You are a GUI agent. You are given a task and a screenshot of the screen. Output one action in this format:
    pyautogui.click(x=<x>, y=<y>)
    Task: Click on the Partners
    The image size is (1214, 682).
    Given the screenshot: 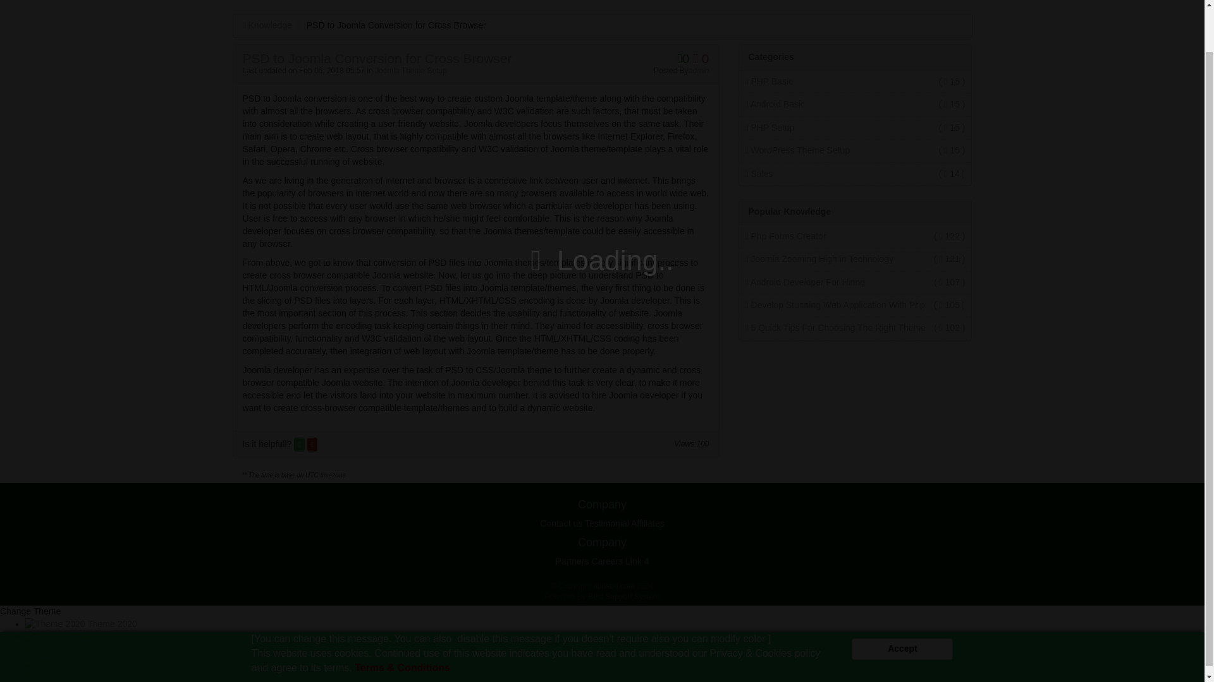 What is the action you would take?
    pyautogui.click(x=572, y=561)
    